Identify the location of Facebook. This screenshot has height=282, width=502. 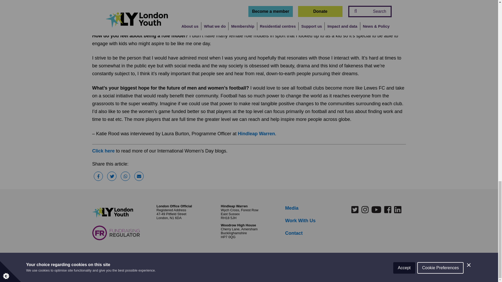
(98, 177).